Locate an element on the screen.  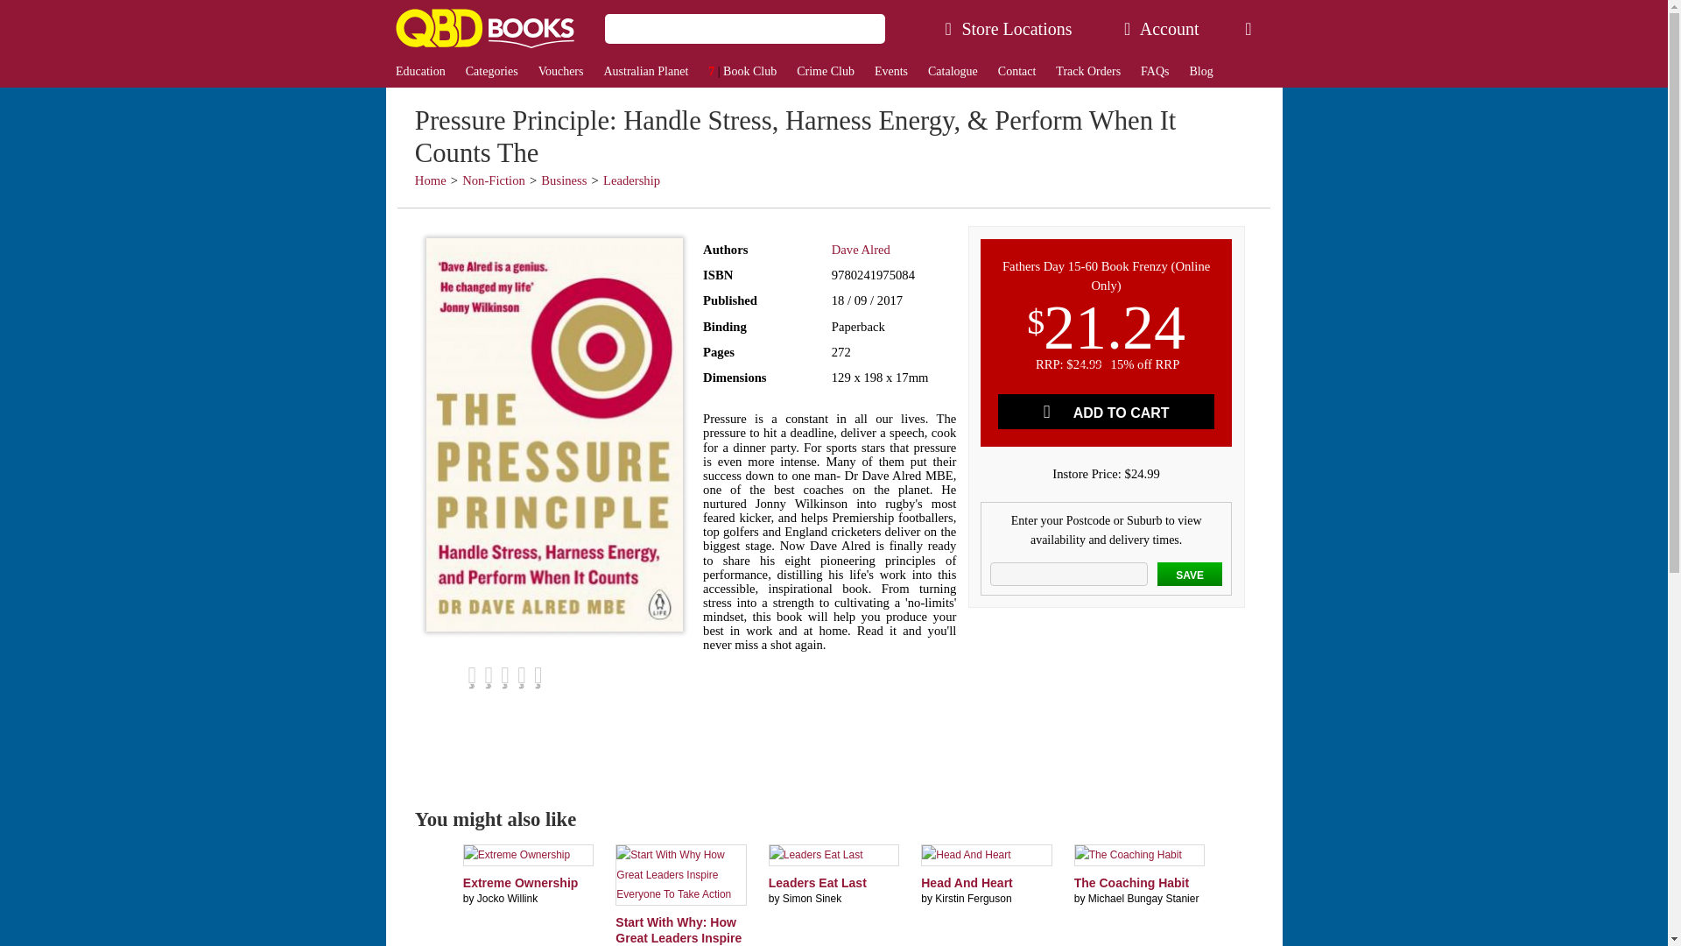
QBD Books is located at coordinates (483, 28).